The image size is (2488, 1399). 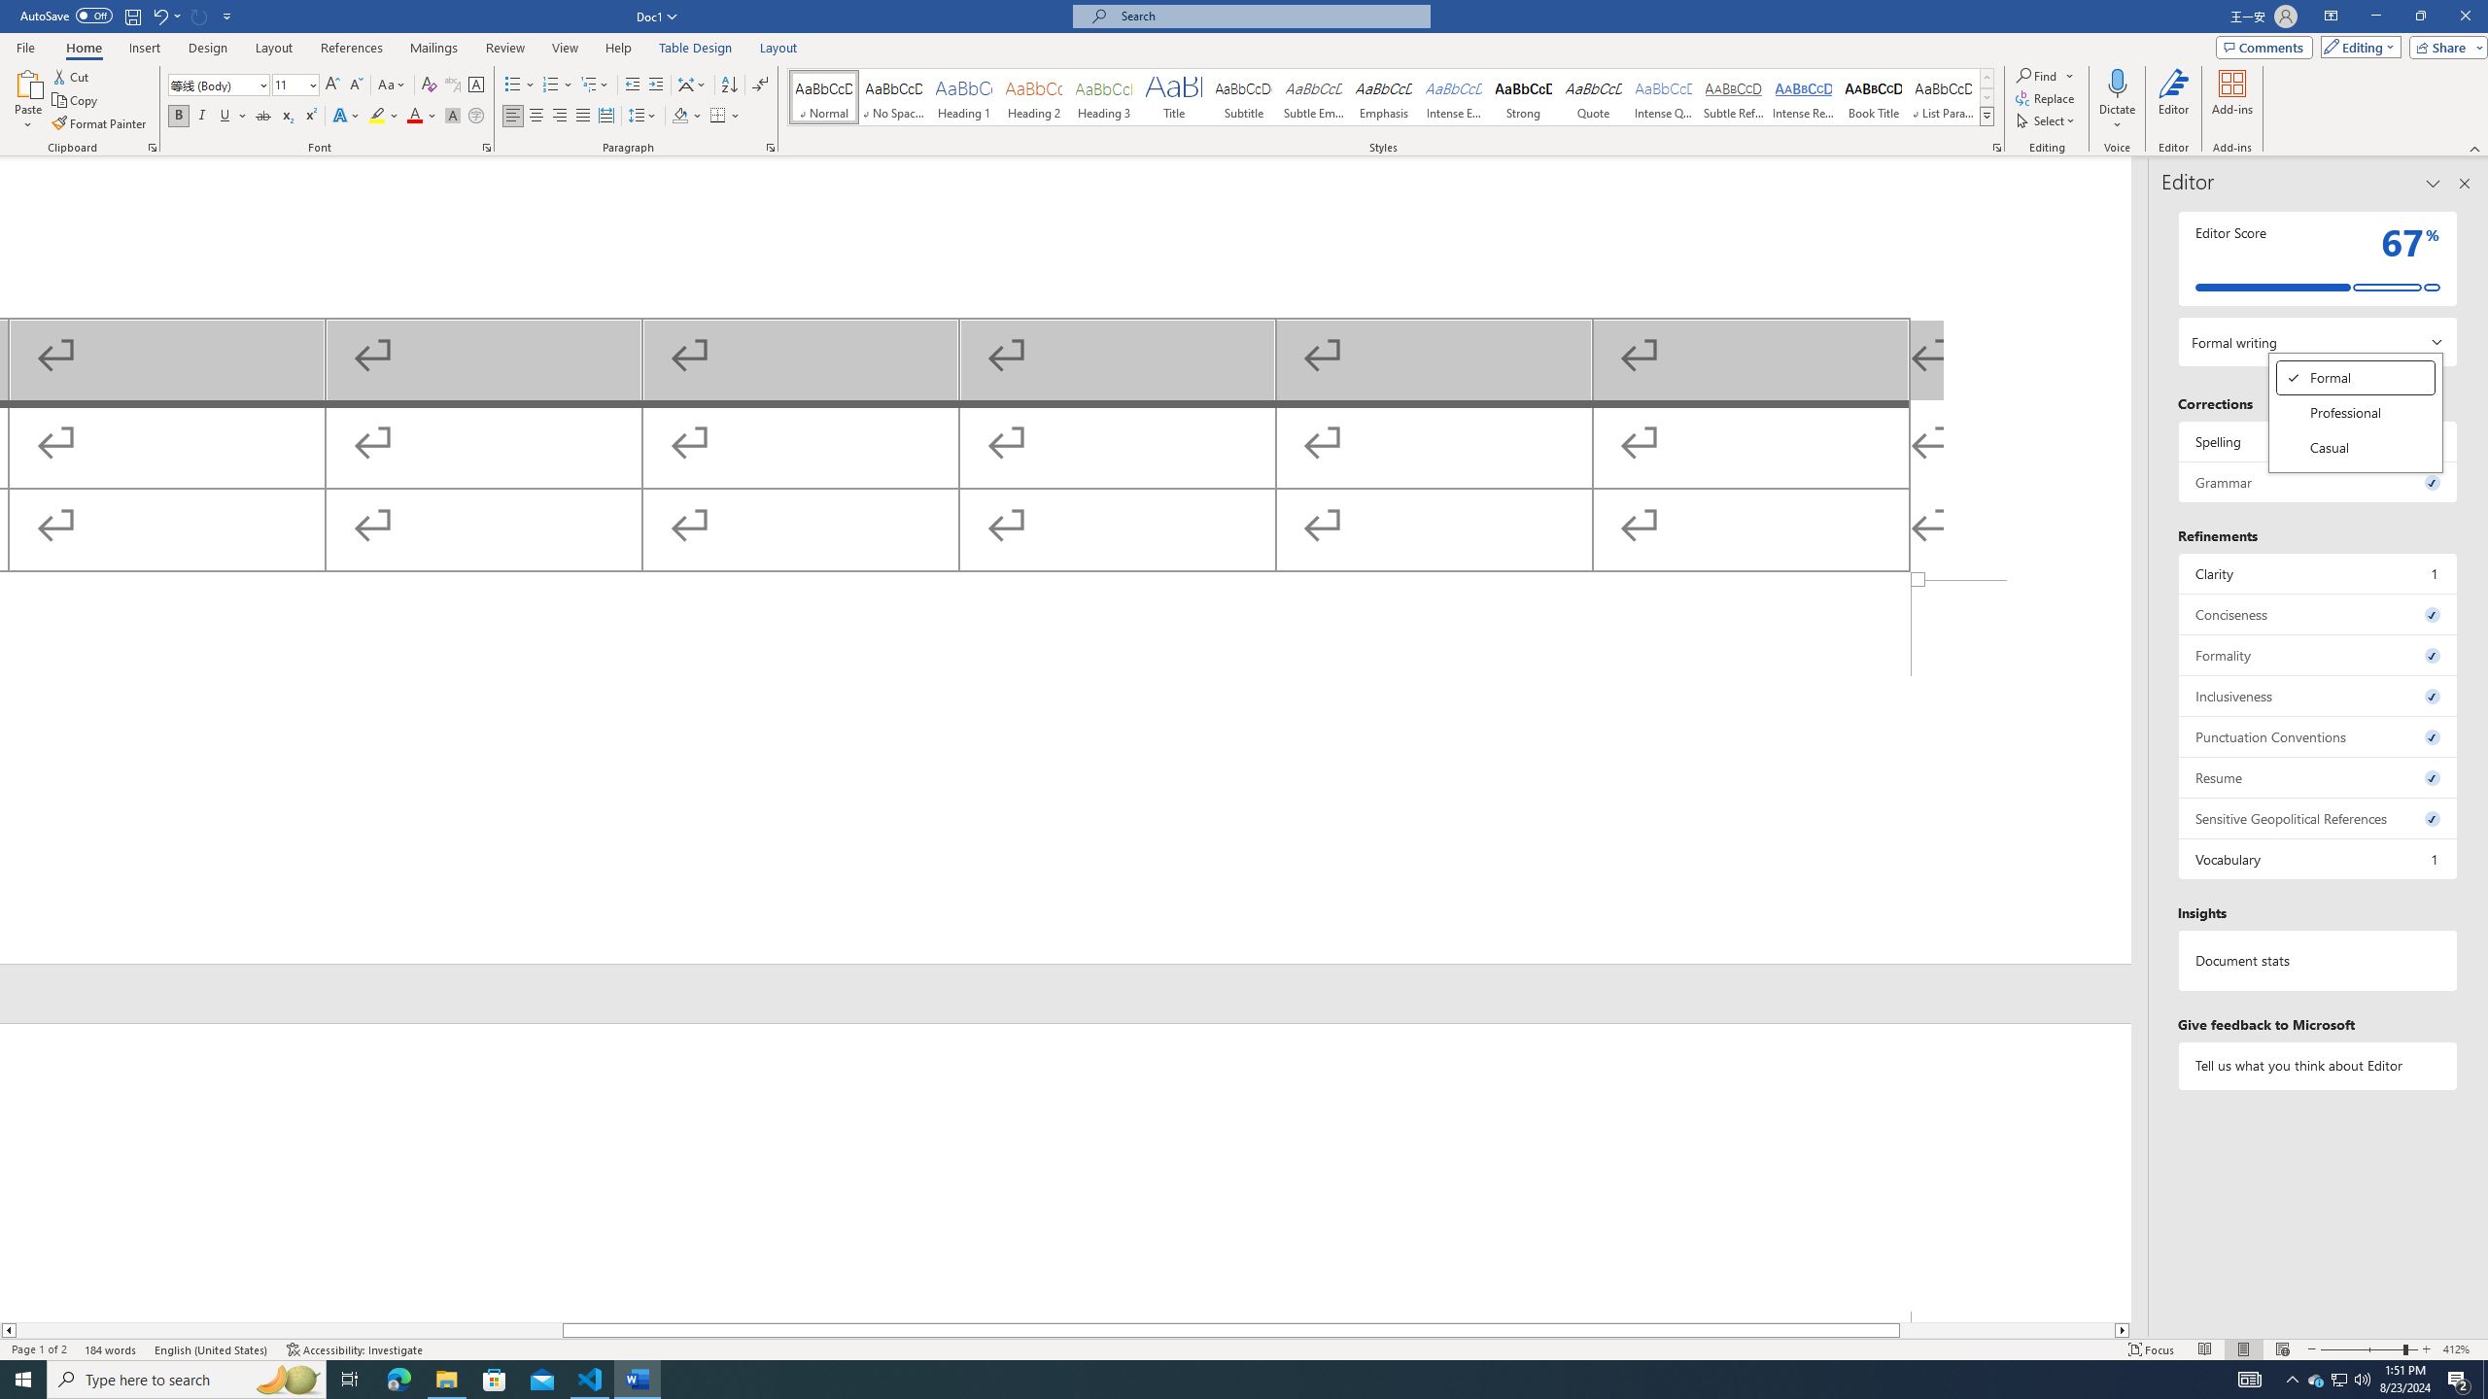 What do you see at coordinates (1227, 1380) in the screenshot?
I see `Running applications` at bounding box center [1227, 1380].